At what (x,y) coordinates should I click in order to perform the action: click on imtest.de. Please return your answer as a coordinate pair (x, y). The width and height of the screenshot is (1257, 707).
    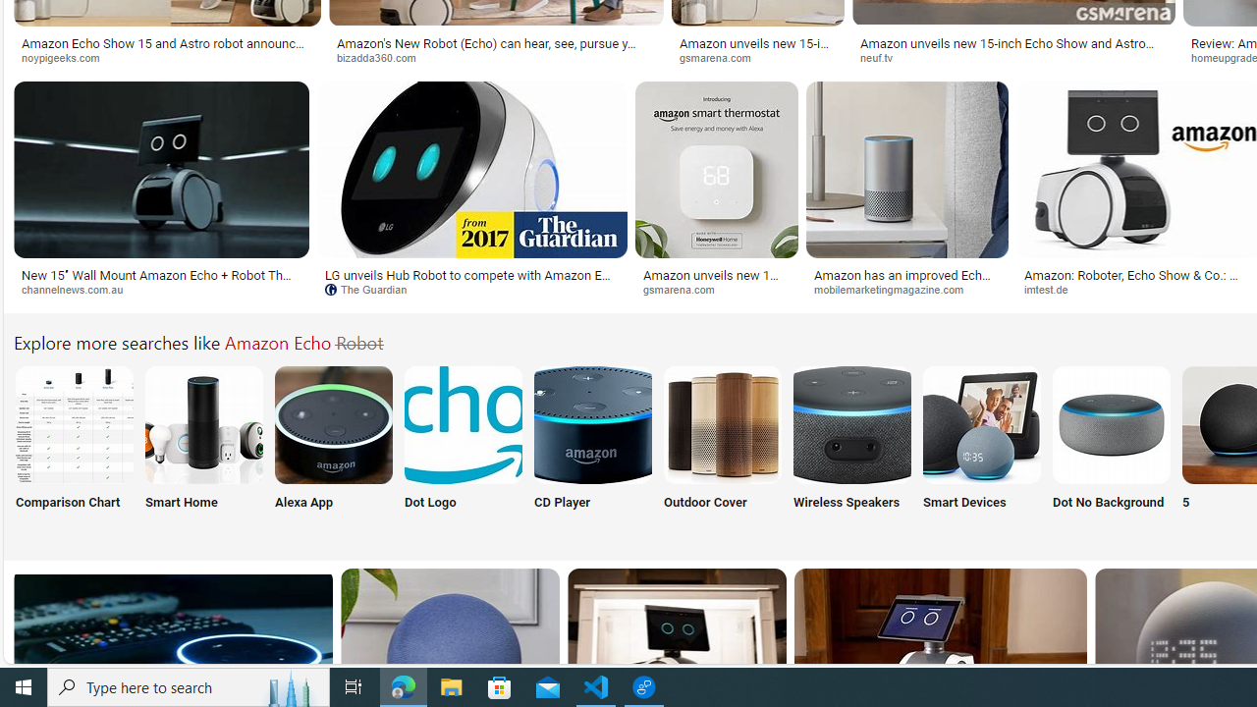
    Looking at the image, I should click on (1139, 290).